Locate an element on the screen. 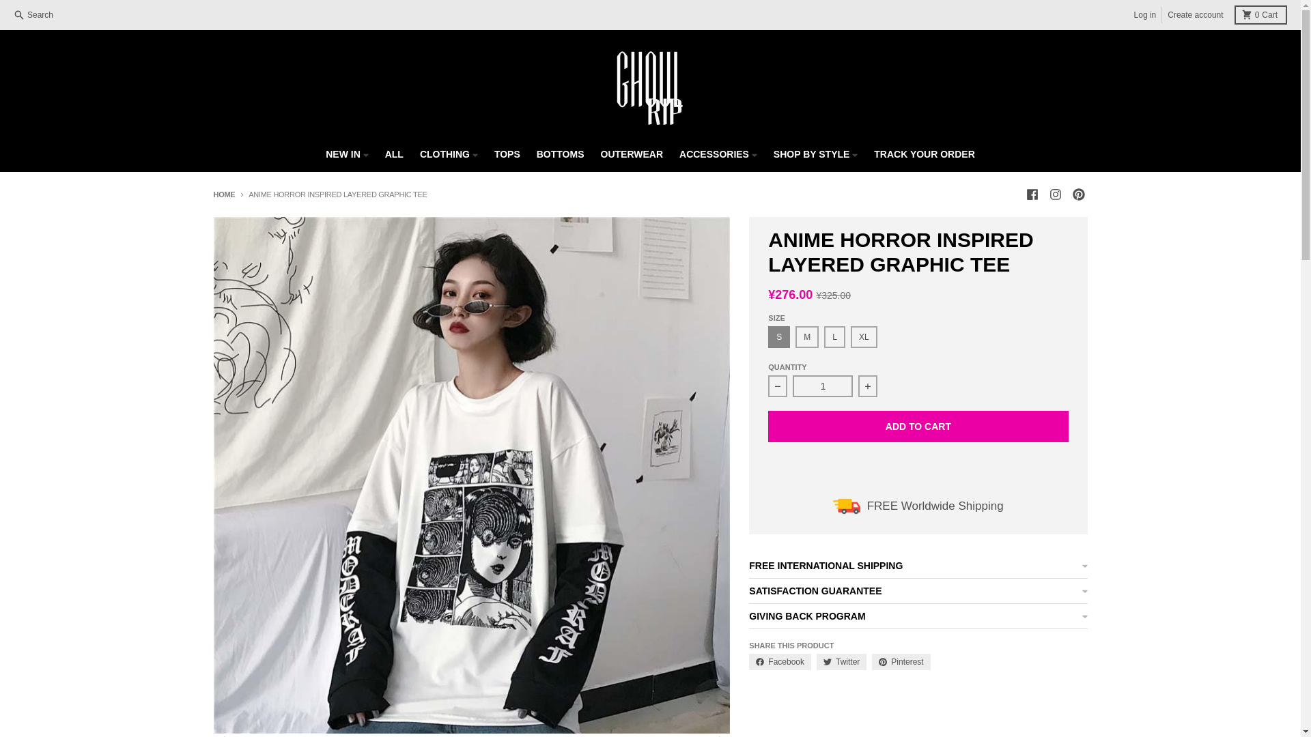 This screenshot has width=1311, height=737. Back to the homepage is located at coordinates (223, 194).